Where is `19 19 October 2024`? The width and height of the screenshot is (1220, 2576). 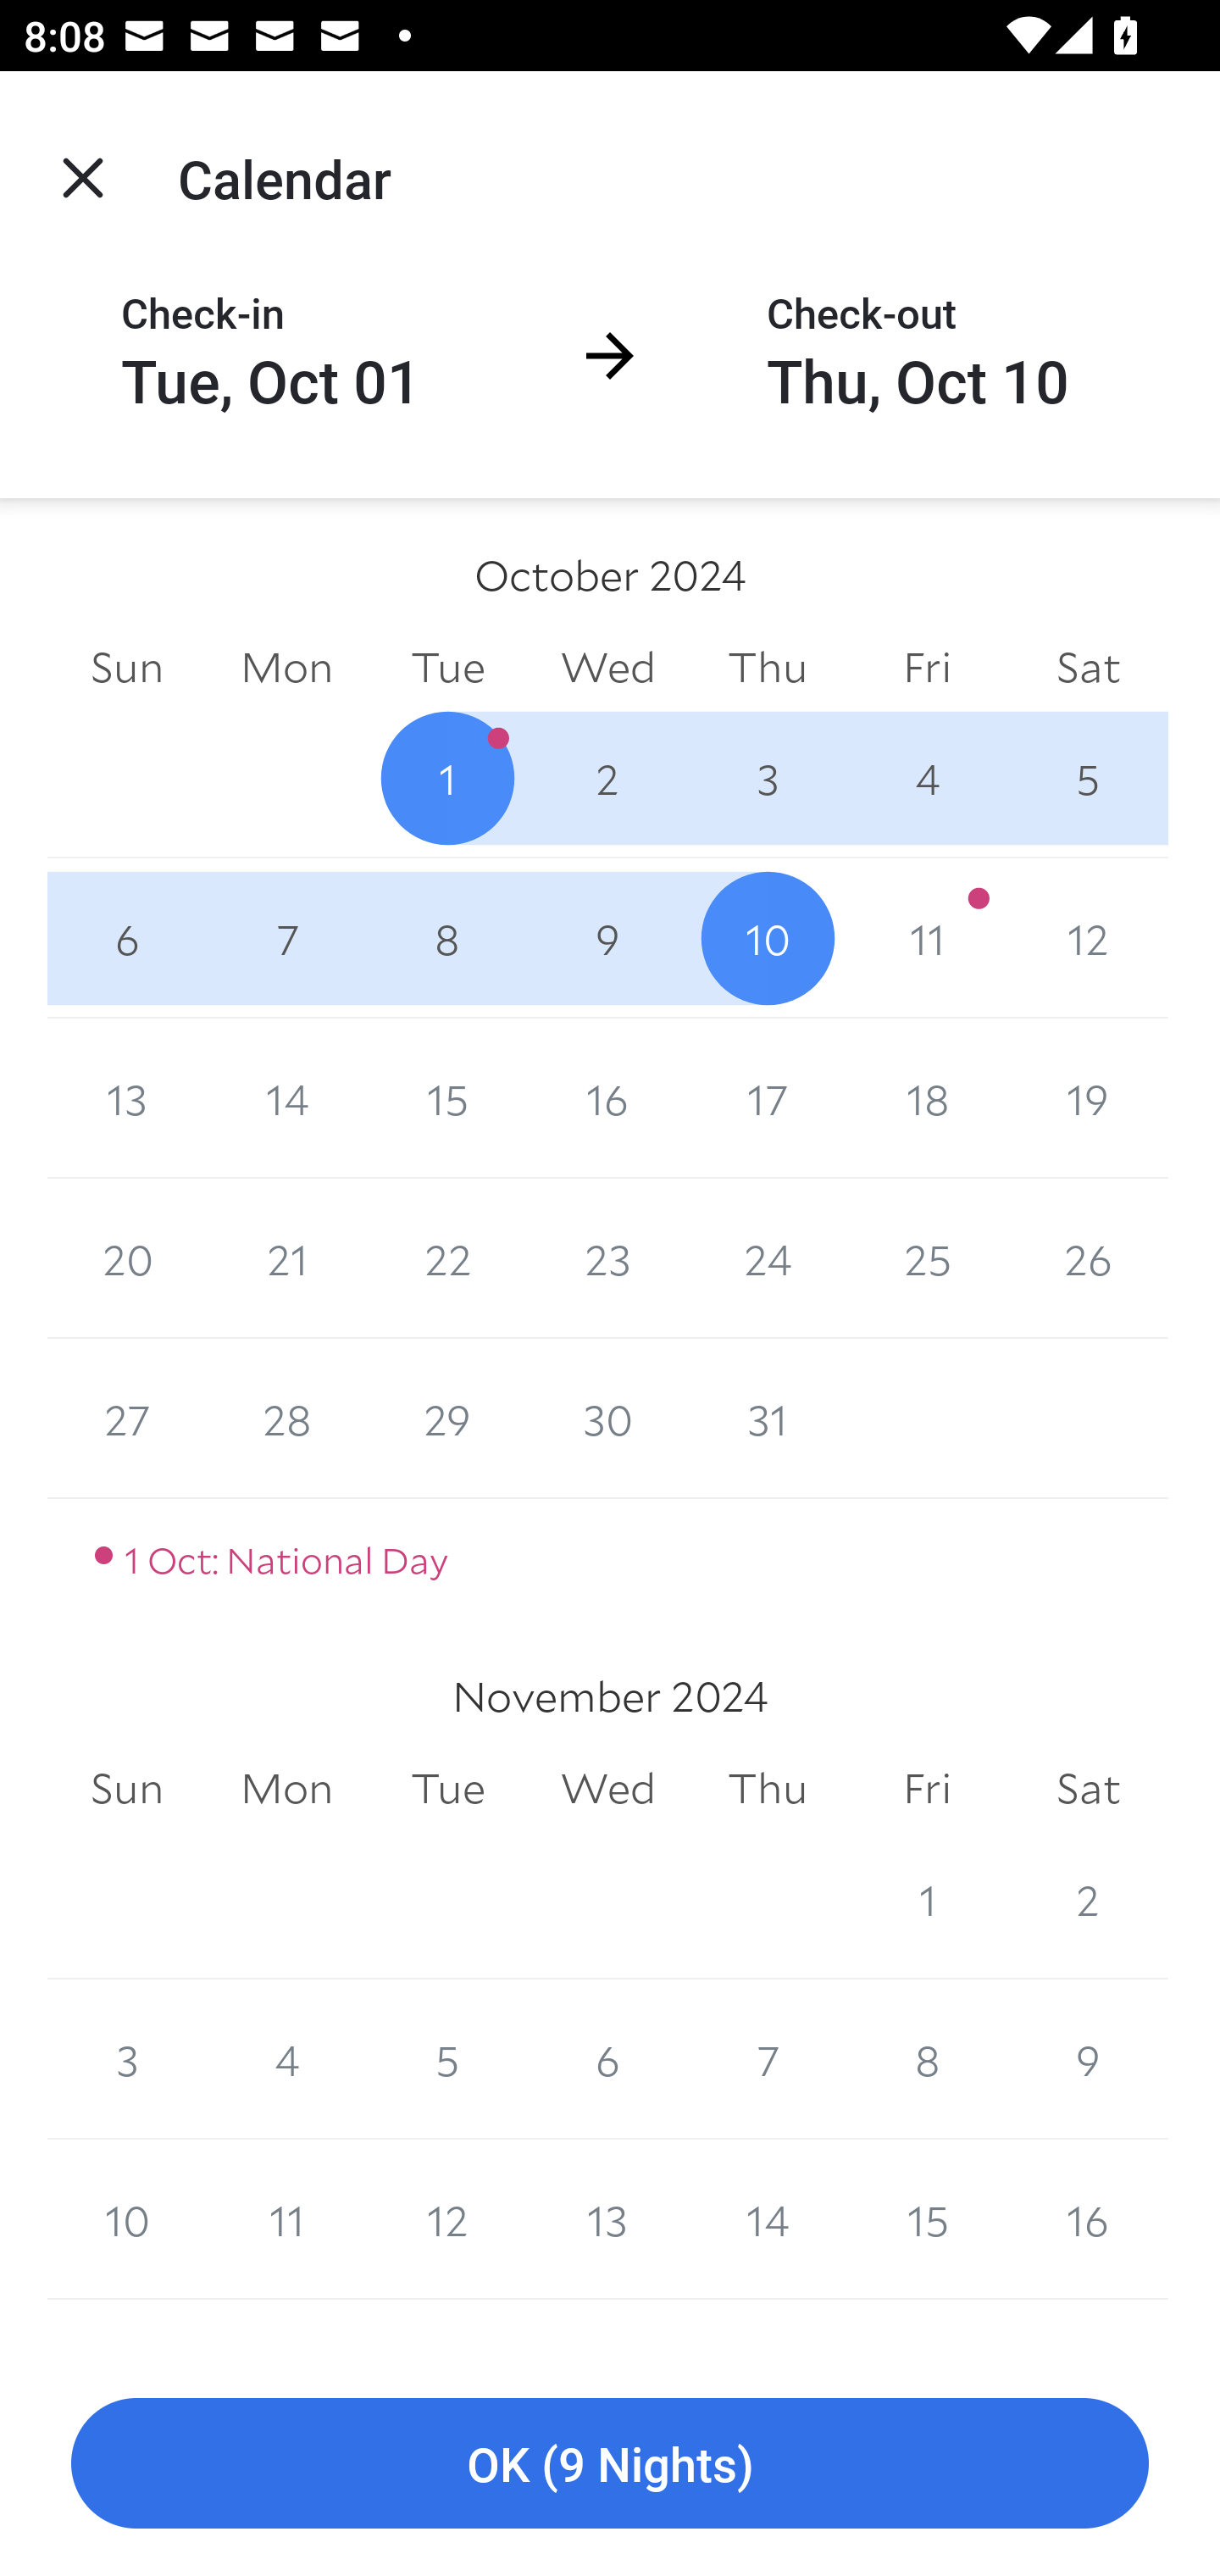 19 19 October 2024 is located at coordinates (1088, 1098).